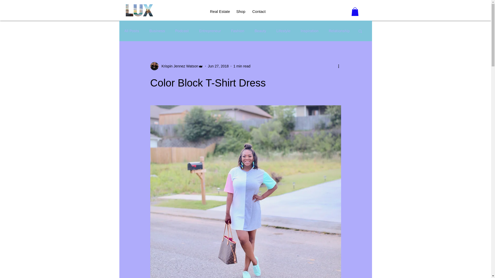 This screenshot has height=278, width=495. Describe the element at coordinates (210, 31) in the screenshot. I see `Entrepreneur` at that location.